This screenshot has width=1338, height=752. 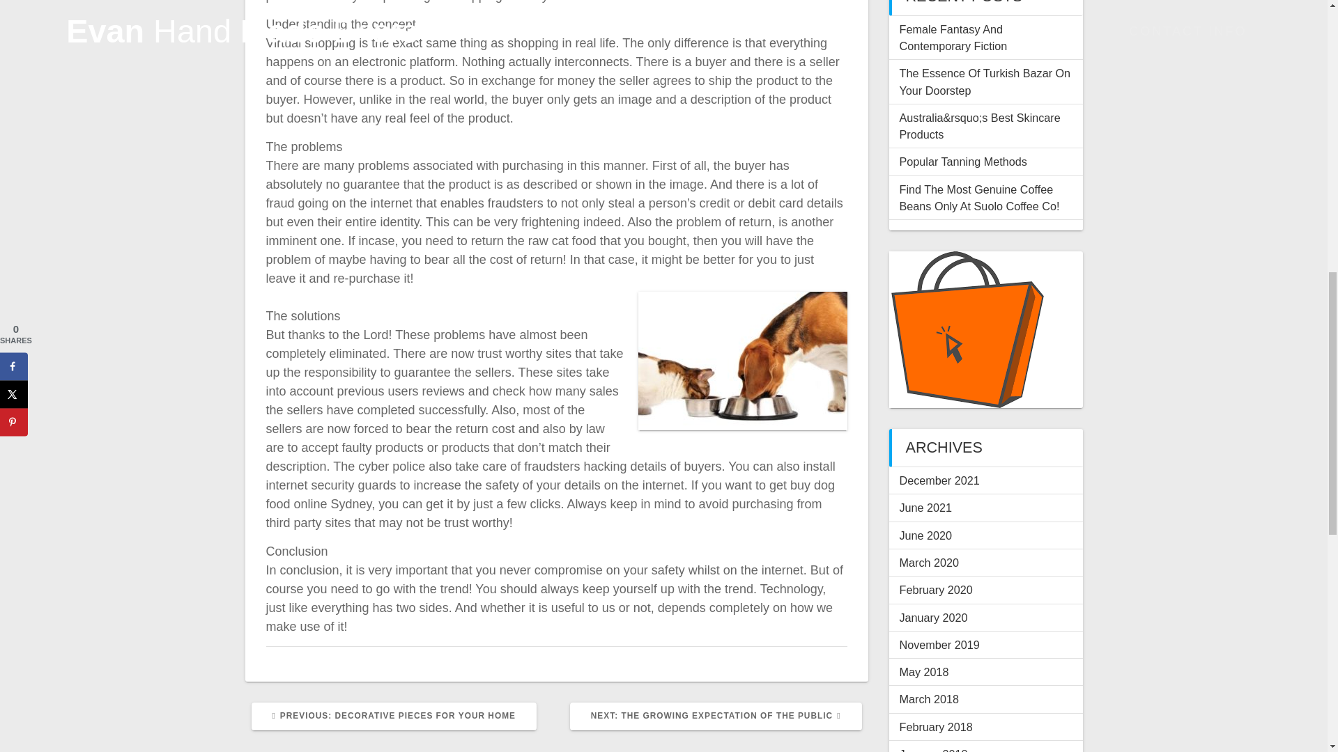 I want to click on March 2018, so click(x=928, y=699).